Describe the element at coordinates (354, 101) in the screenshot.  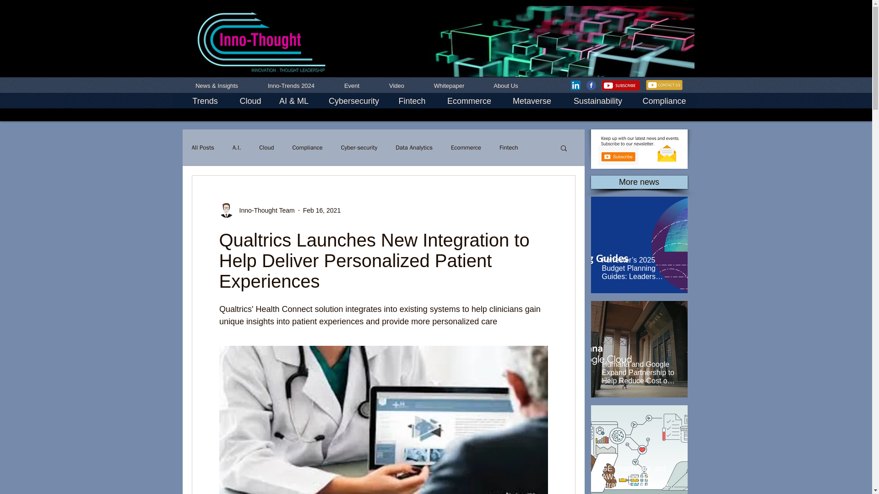
I see `Cybersecurity` at that location.